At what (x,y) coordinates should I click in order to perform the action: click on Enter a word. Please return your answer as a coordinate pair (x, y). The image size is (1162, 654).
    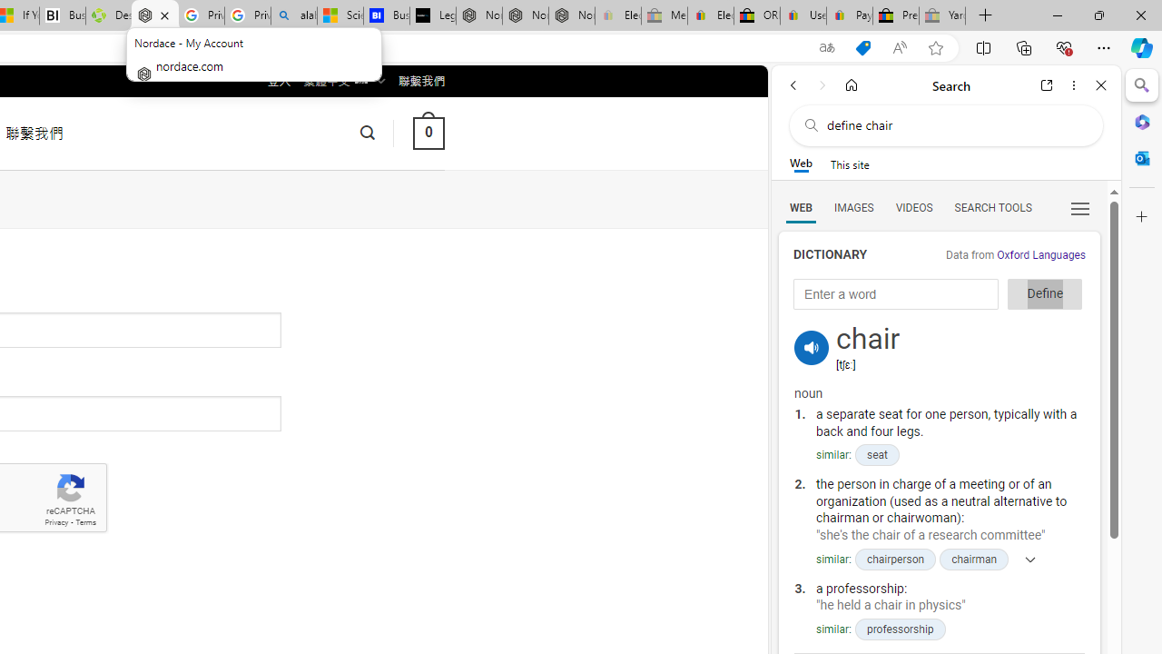
    Looking at the image, I should click on (896, 294).